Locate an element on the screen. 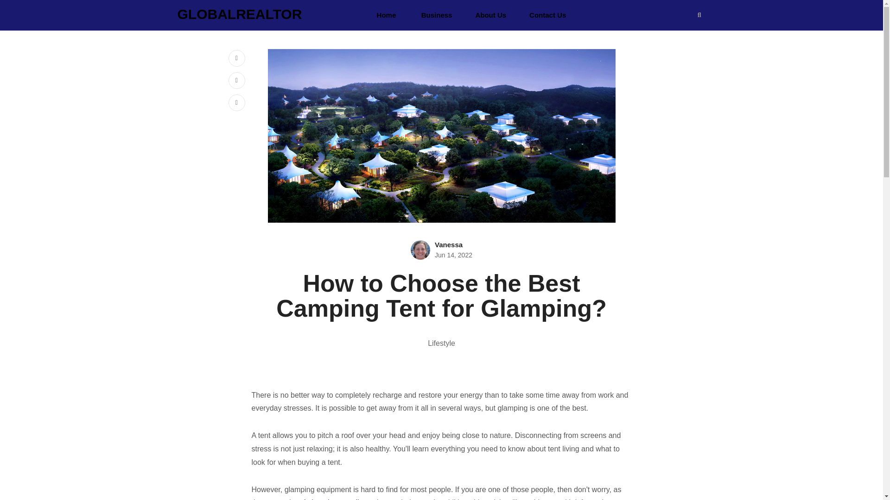 This screenshot has width=890, height=500. Home is located at coordinates (386, 15).